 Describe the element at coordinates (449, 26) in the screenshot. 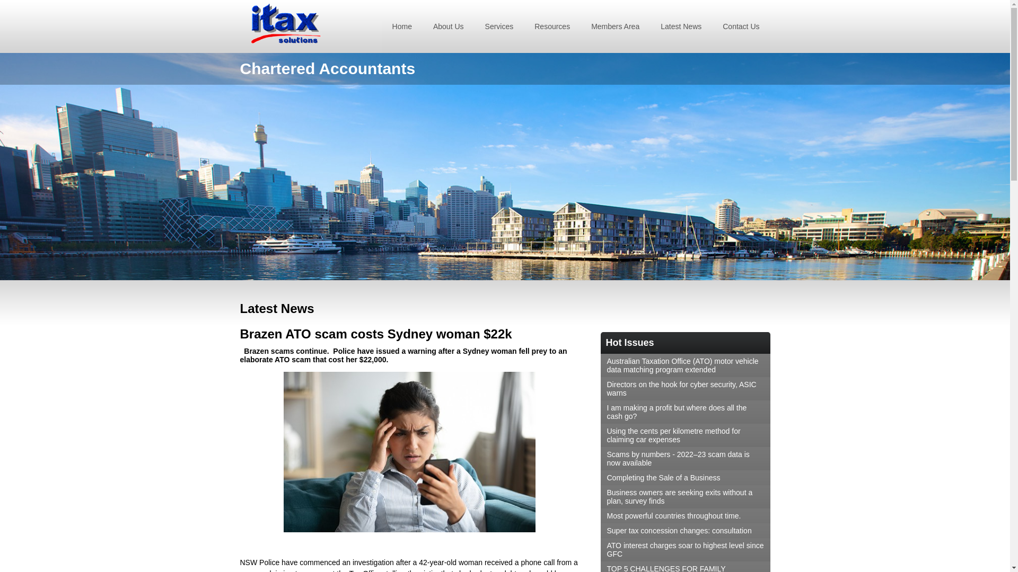

I see `About Us` at that location.